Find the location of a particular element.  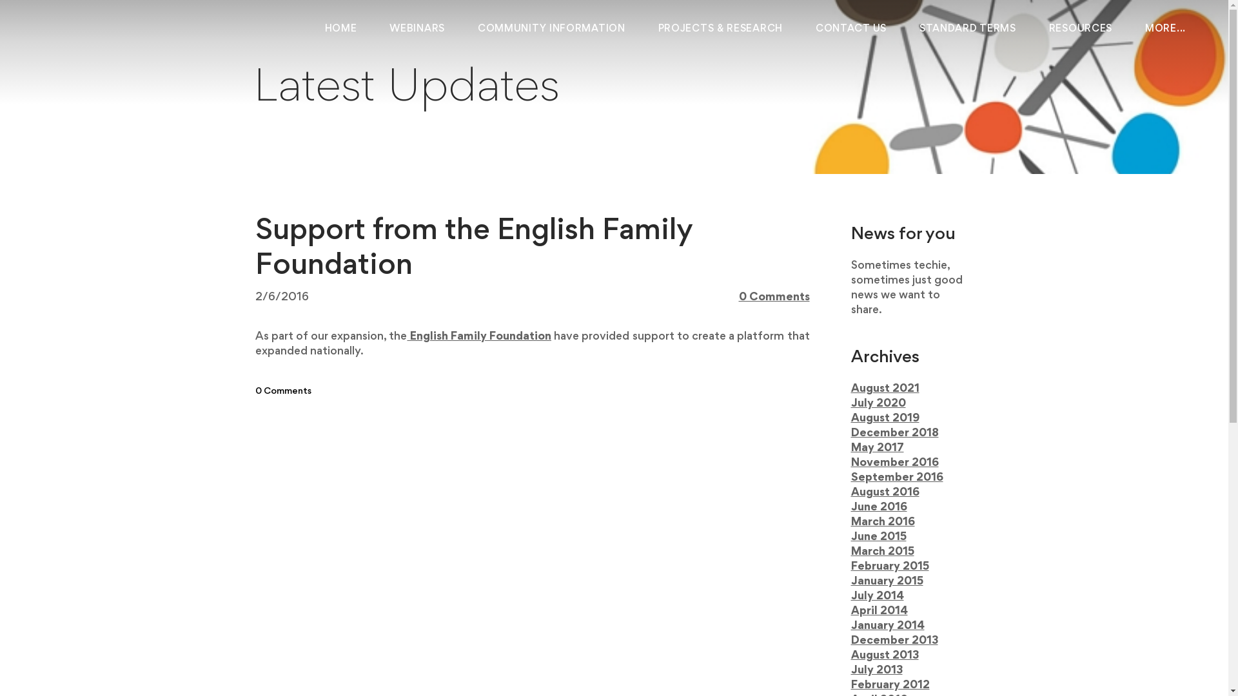

January 2014 is located at coordinates (888, 626).